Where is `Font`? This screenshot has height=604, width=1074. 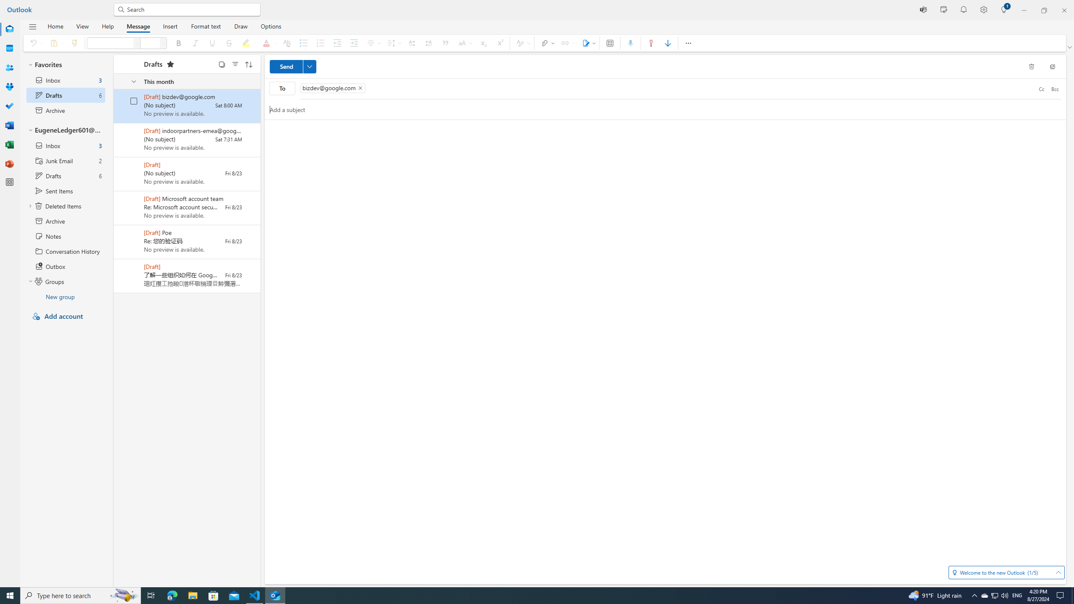
Font is located at coordinates (138, 43).